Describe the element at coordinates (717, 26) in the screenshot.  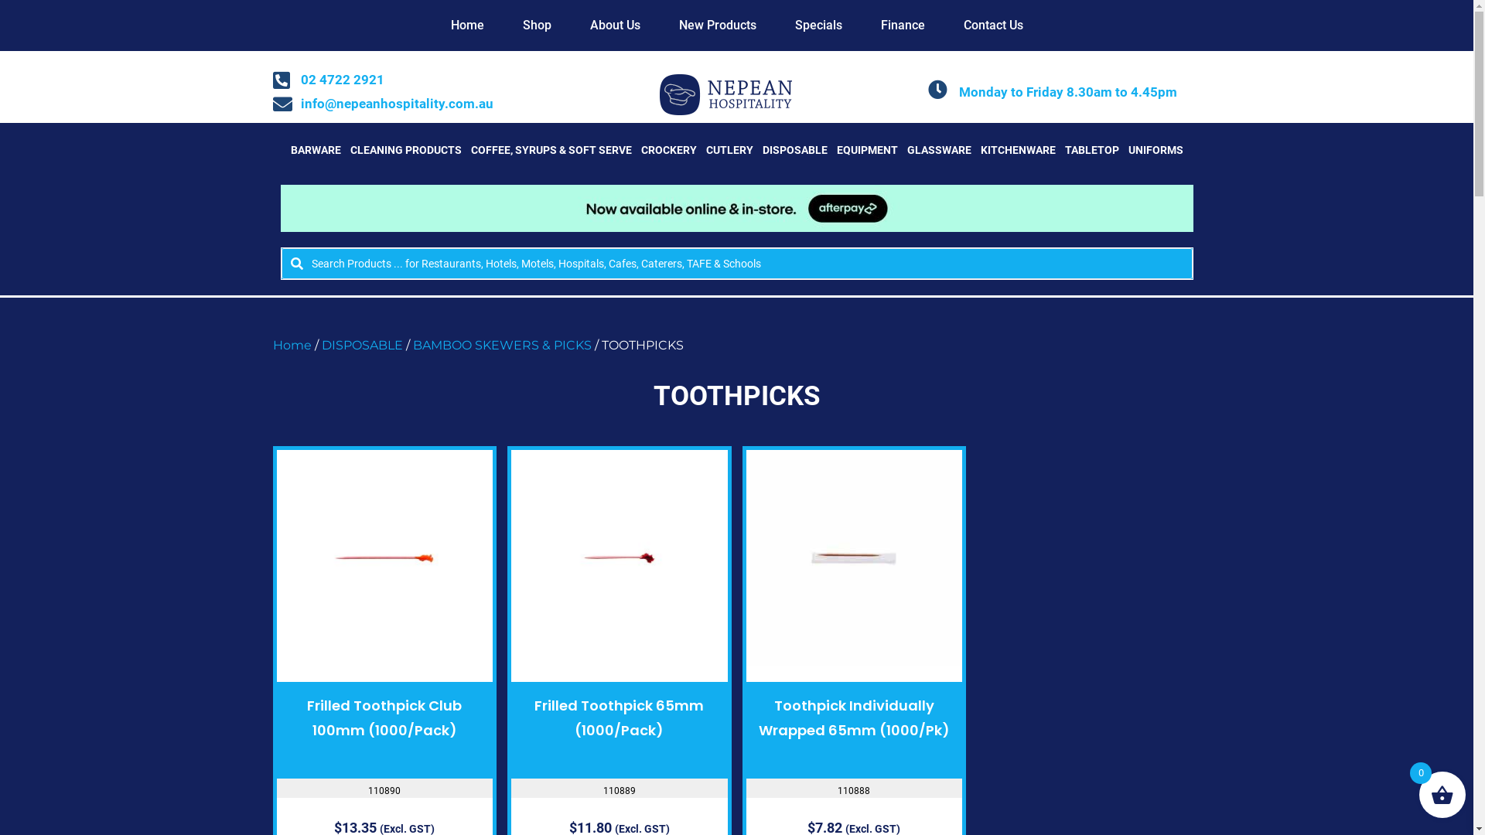
I see `New Products` at that location.